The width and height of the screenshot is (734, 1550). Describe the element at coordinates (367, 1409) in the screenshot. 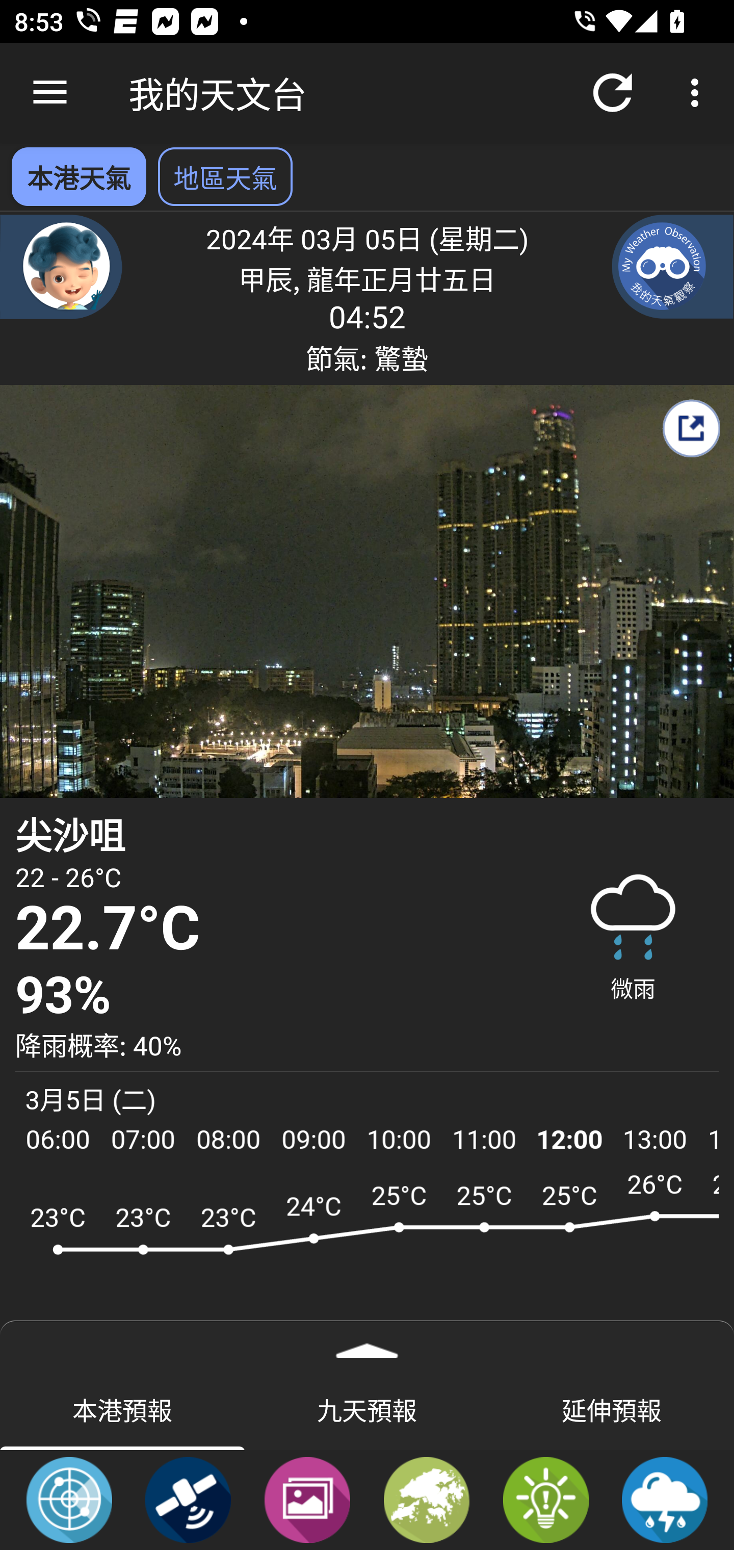

I see `本港預報 本港預報 九天預報 九天預報 延伸預報 延伸預報` at that location.